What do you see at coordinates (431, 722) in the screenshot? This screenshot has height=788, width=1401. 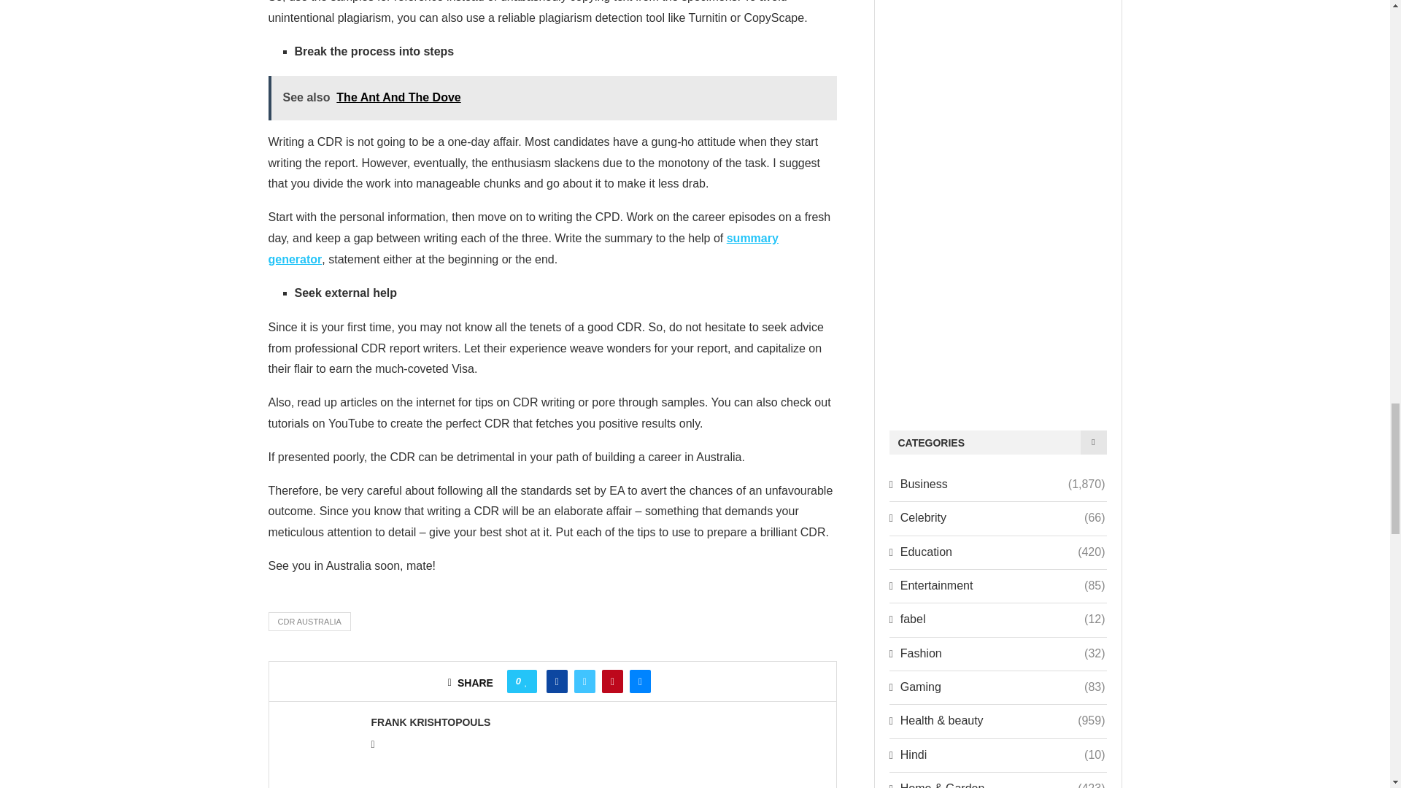 I see `Author frank krishtopouls` at bounding box center [431, 722].